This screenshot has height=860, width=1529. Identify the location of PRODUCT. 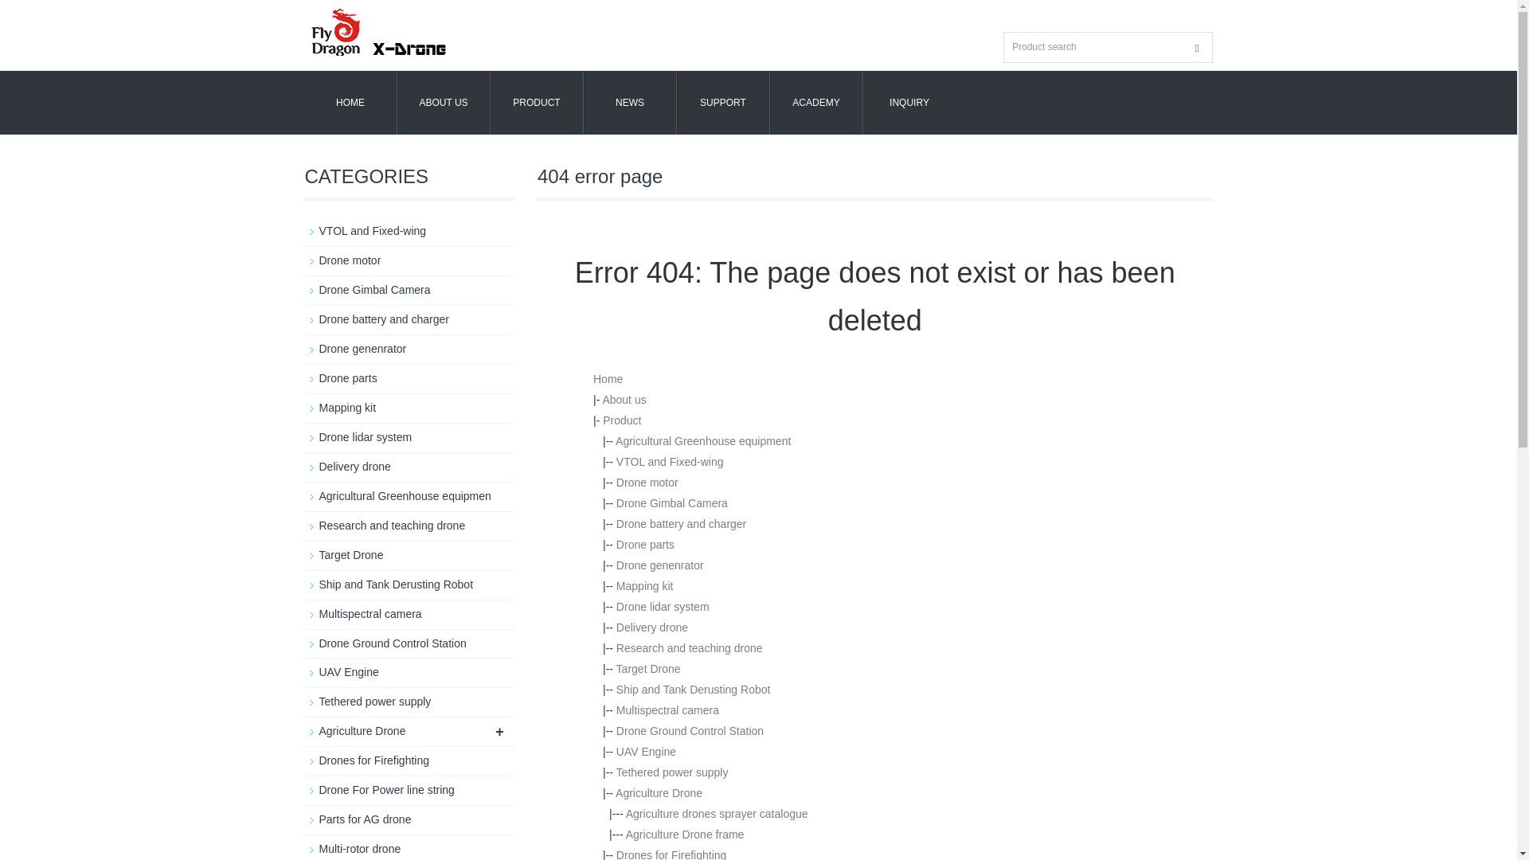
(537, 102).